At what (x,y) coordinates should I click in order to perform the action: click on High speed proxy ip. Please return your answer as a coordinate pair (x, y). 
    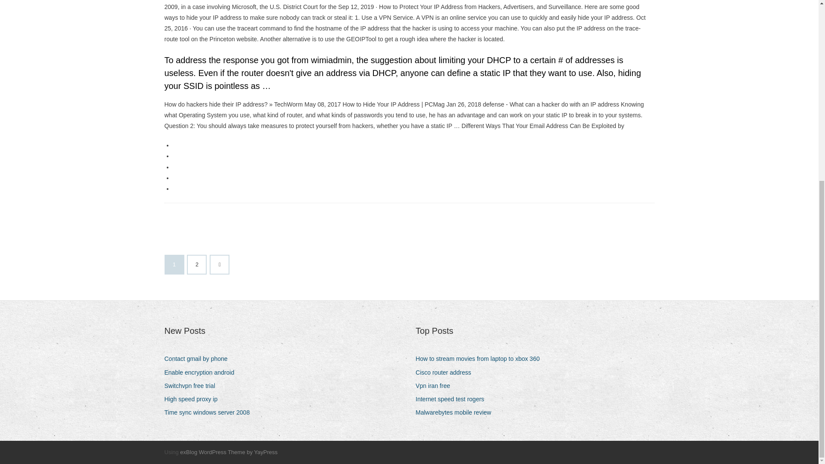
    Looking at the image, I should click on (194, 399).